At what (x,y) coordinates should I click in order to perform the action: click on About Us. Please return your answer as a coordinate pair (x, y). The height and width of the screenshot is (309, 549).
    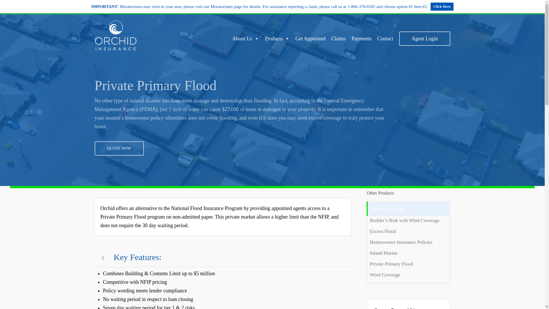
    Looking at the image, I should click on (245, 38).